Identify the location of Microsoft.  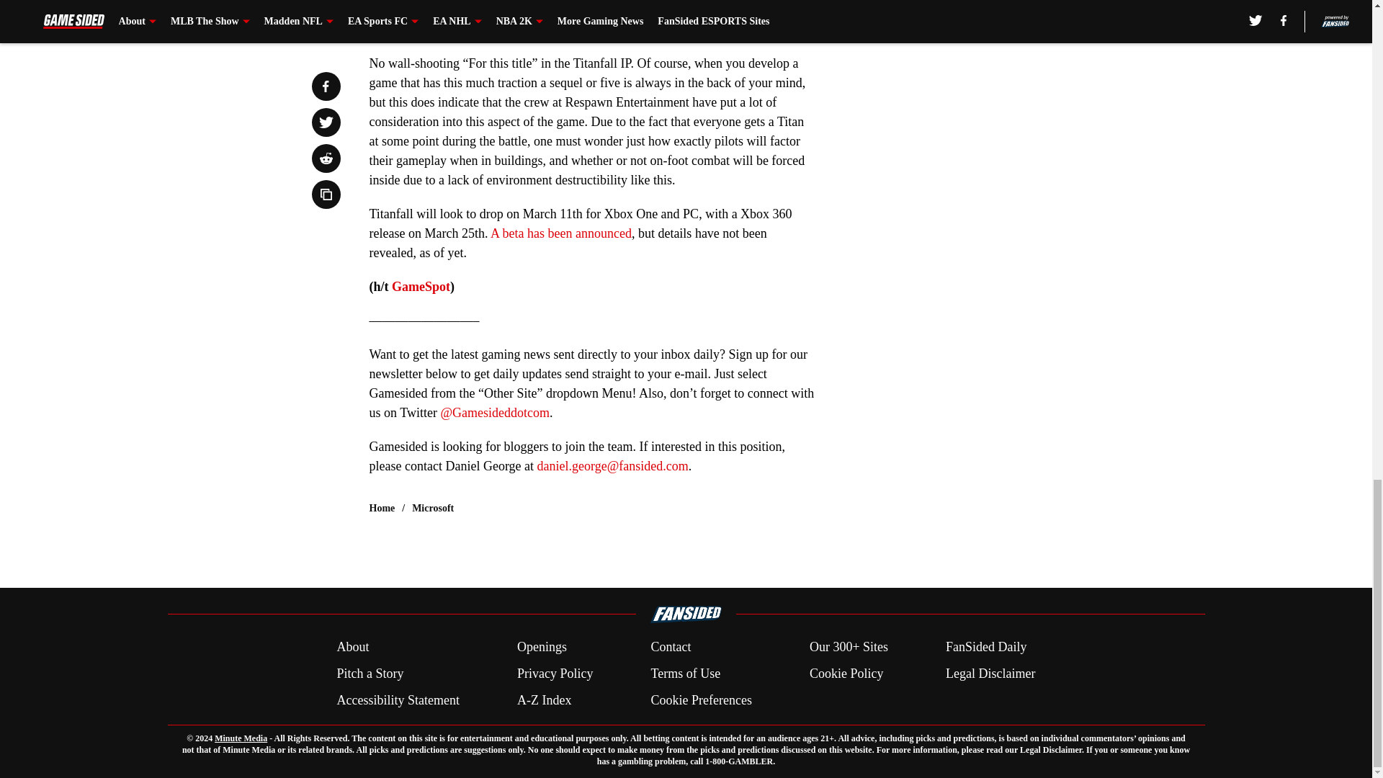
(432, 509).